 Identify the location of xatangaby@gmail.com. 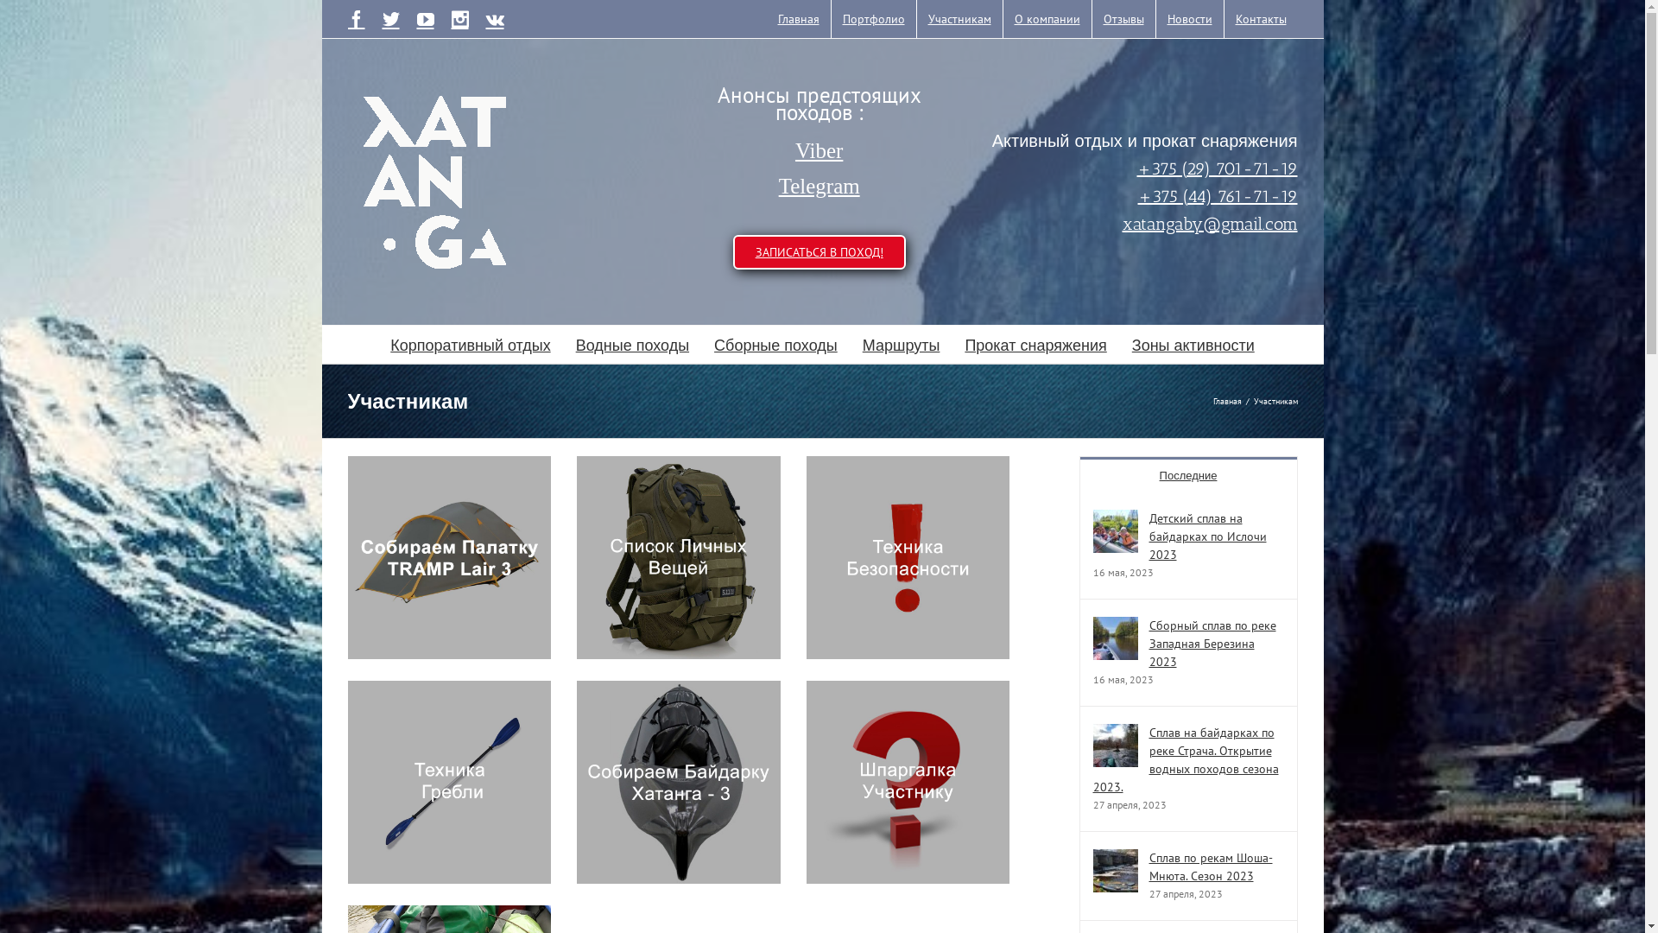
(1211, 223).